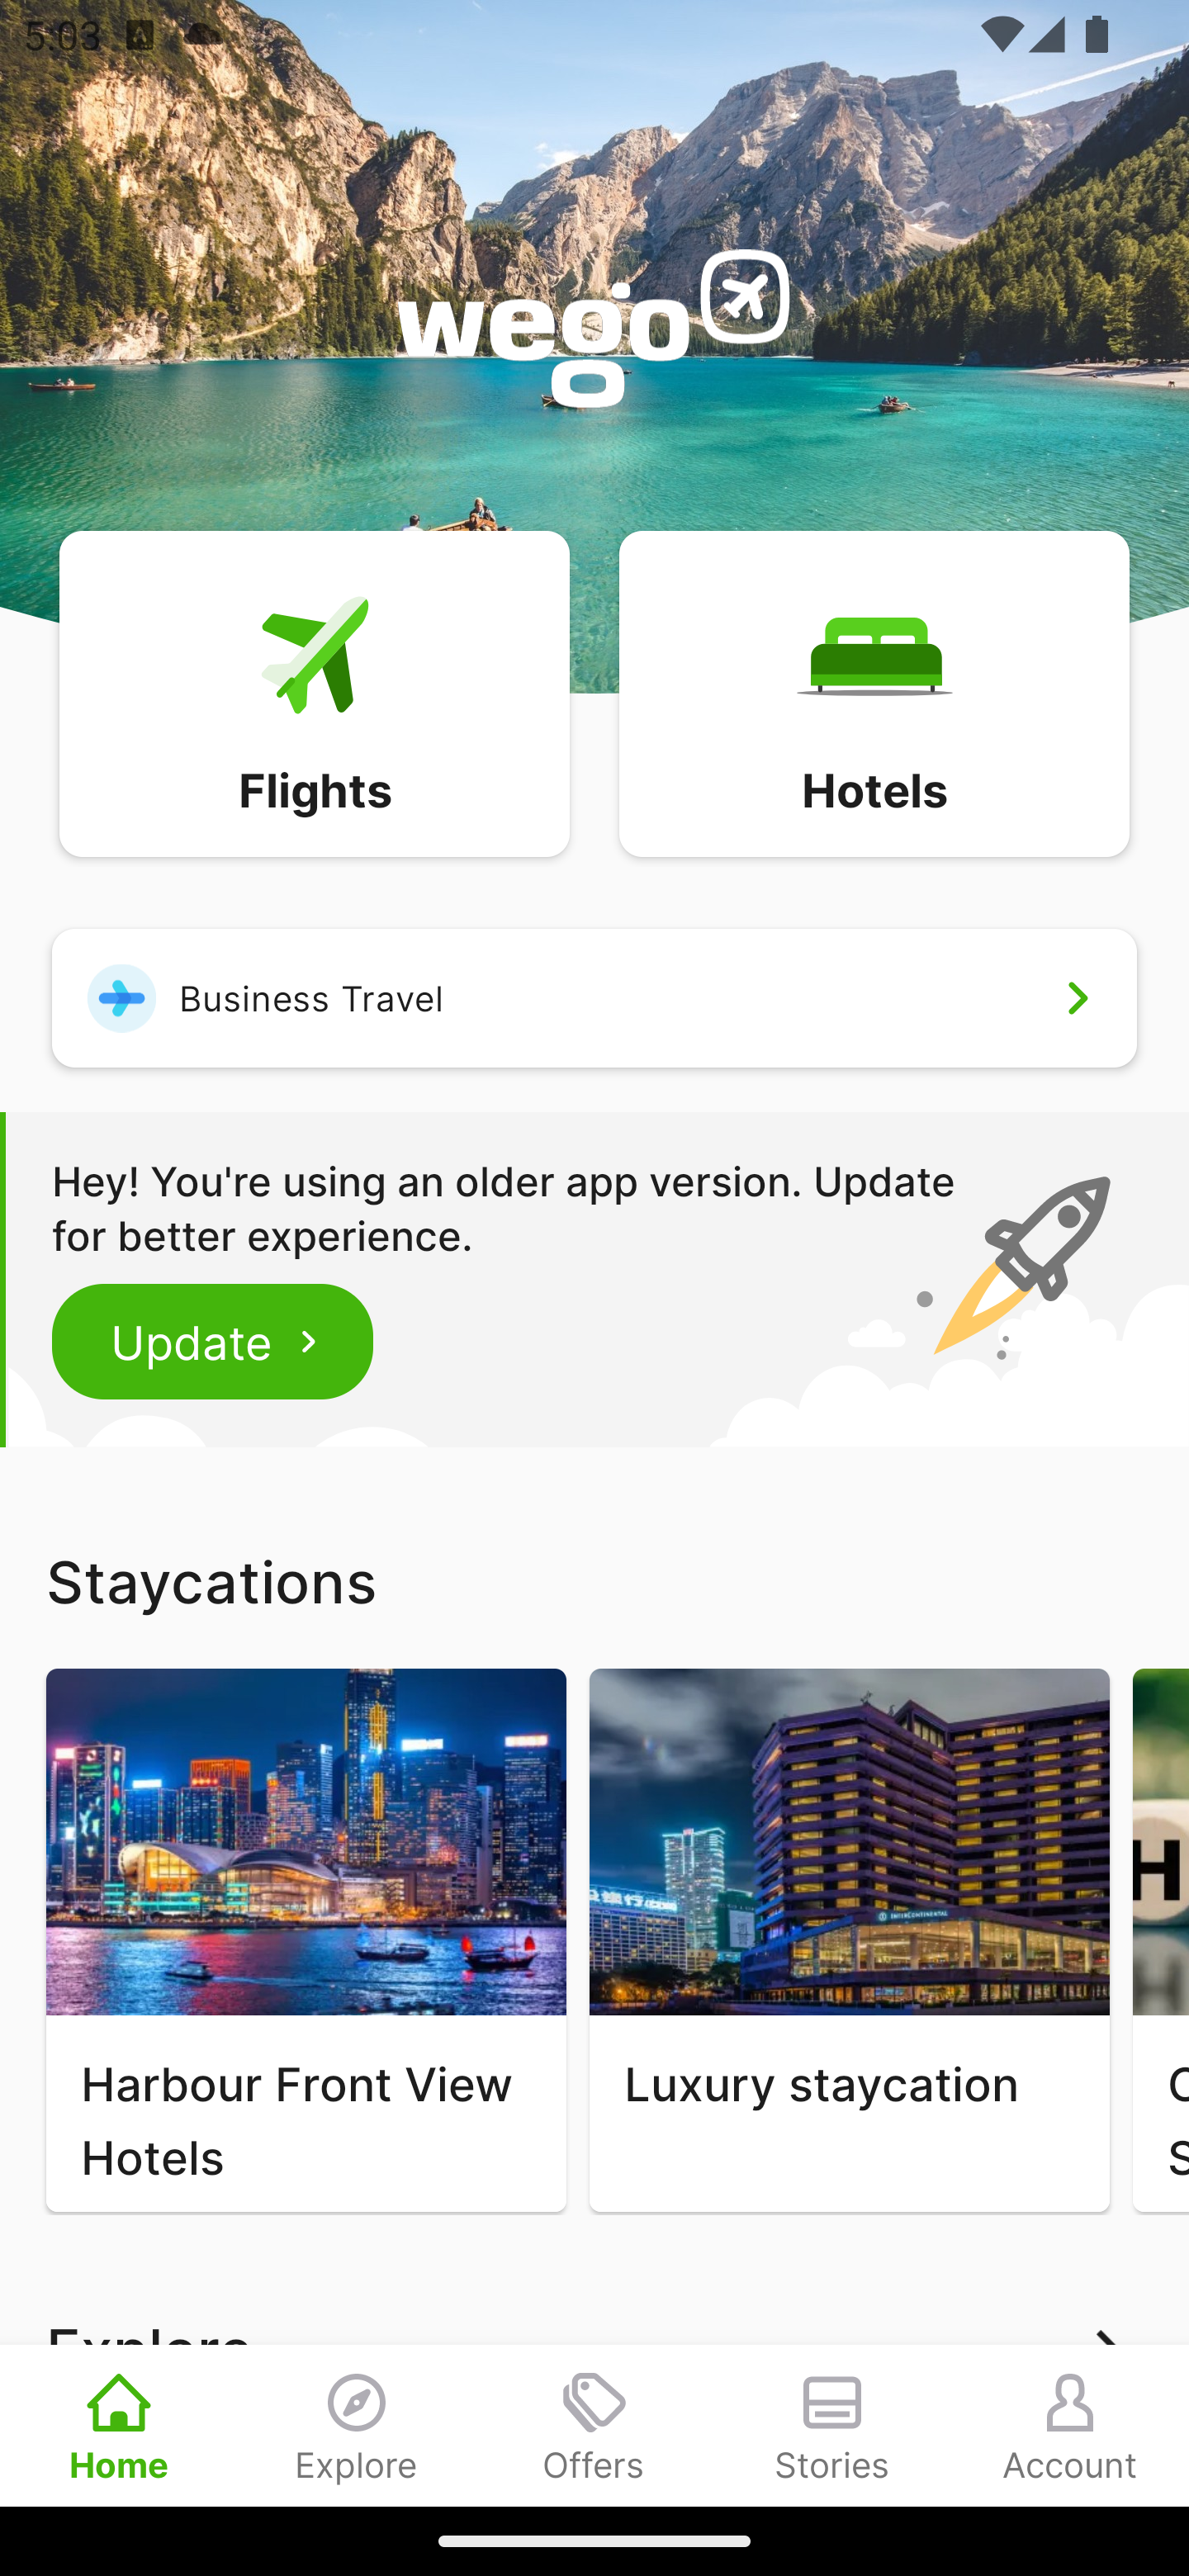 The width and height of the screenshot is (1189, 2576). I want to click on Account, so click(1070, 2425).